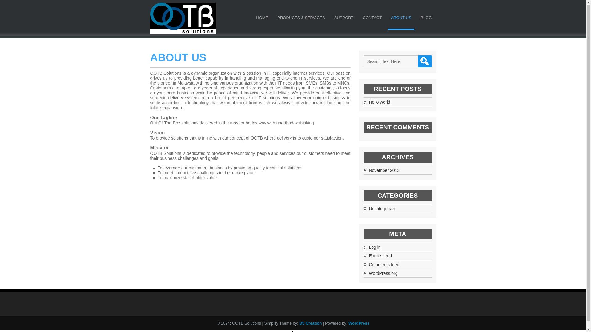 Image resolution: width=591 pixels, height=332 pixels. I want to click on D5 Creation, so click(310, 323).